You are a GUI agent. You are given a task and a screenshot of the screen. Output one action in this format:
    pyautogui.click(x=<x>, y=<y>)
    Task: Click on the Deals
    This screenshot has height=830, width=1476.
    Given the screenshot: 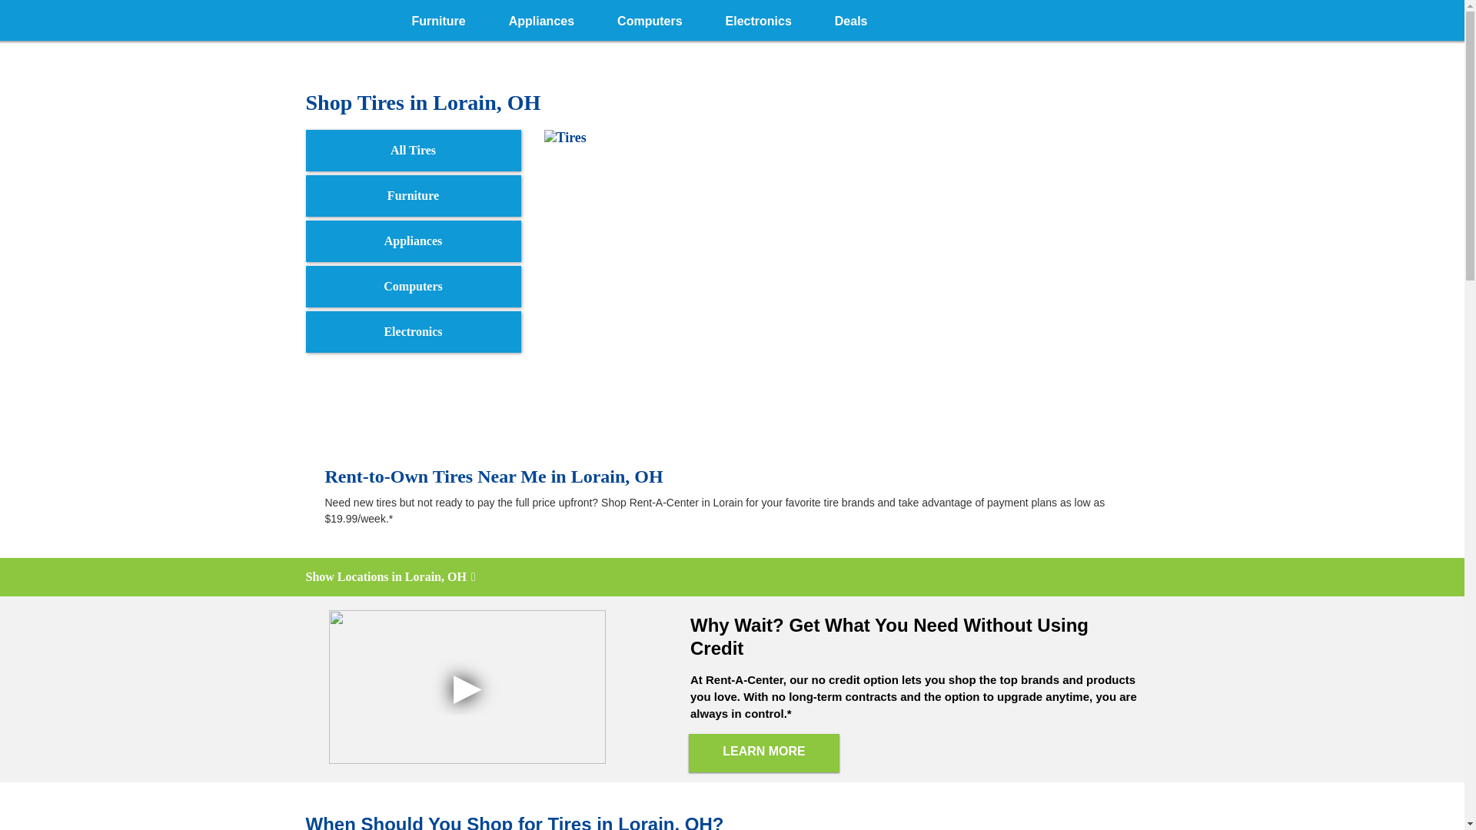 What is the action you would take?
    pyautogui.click(x=851, y=18)
    